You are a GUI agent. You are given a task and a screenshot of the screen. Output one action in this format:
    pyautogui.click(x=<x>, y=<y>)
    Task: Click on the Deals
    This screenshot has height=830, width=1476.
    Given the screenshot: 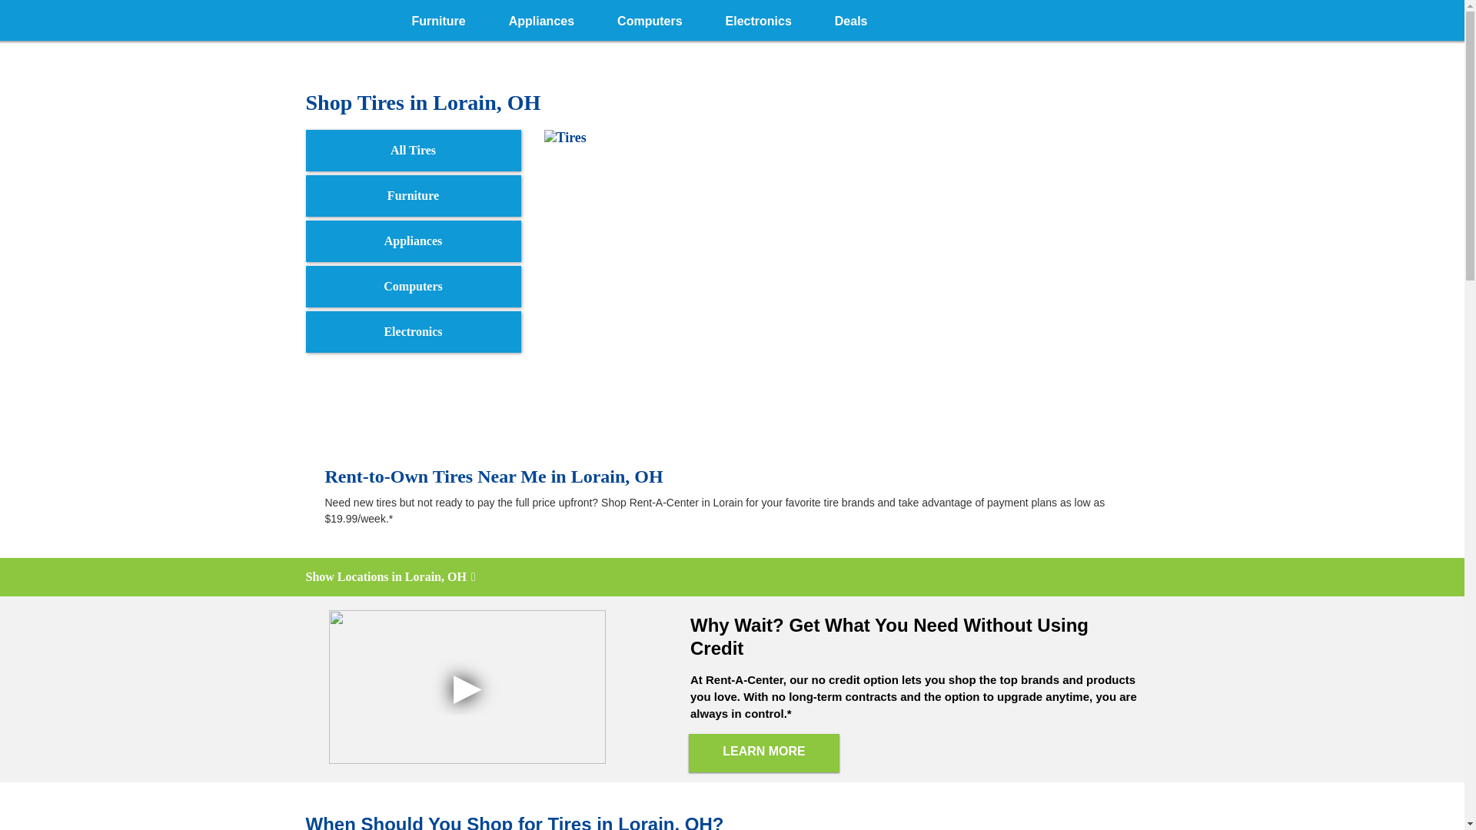 What is the action you would take?
    pyautogui.click(x=851, y=18)
    